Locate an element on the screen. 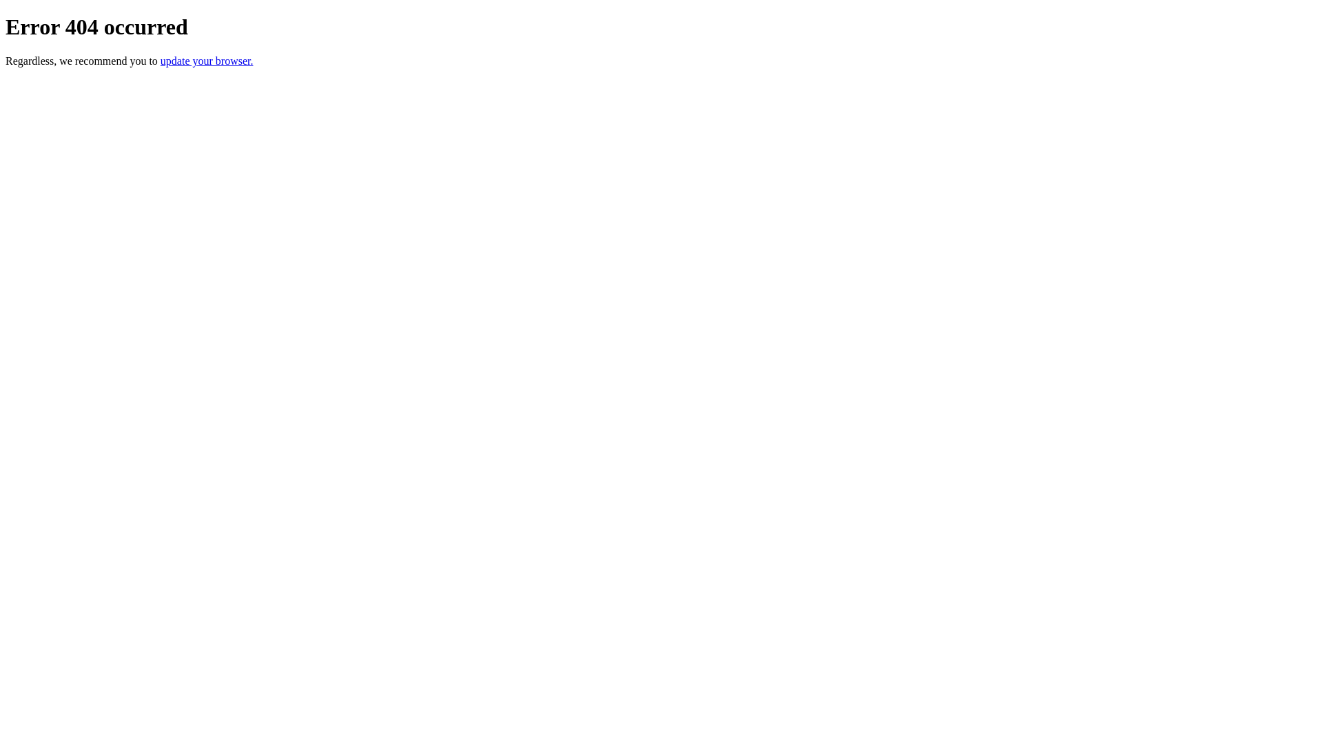  update your browser. is located at coordinates (207, 61).